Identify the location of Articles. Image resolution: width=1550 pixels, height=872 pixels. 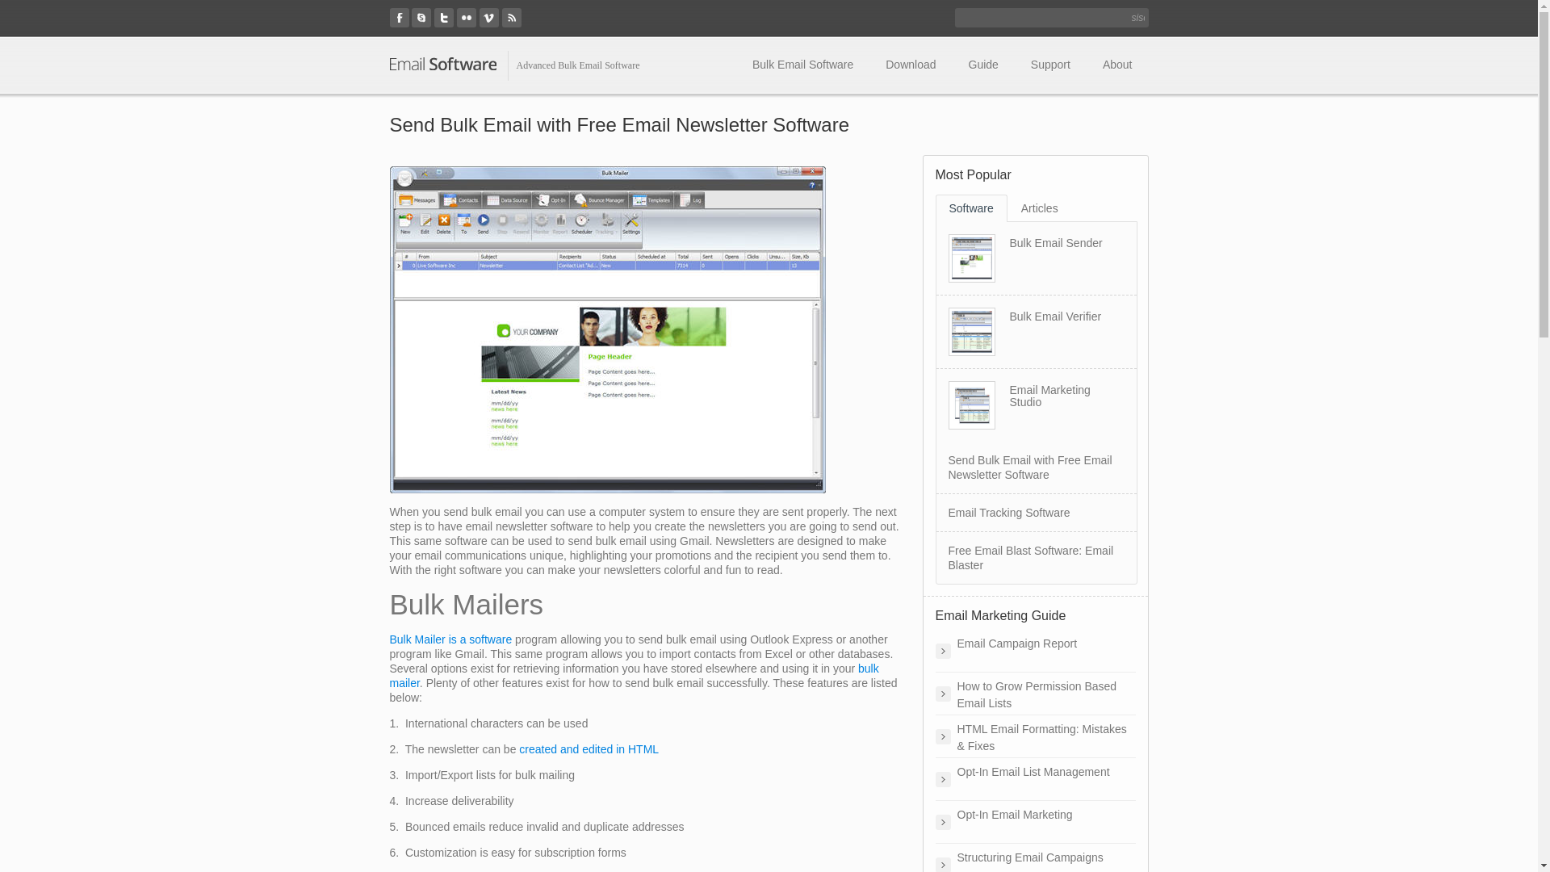
(1040, 208).